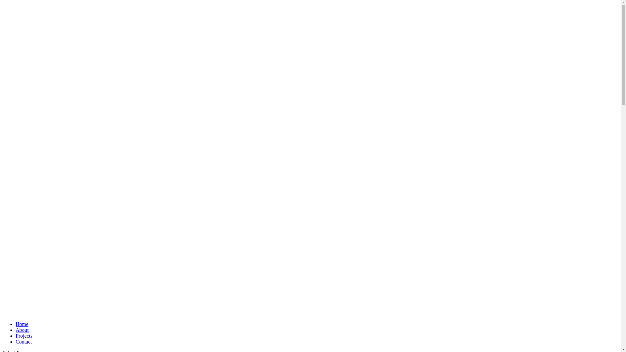  Describe the element at coordinates (22, 330) in the screenshot. I see `About` at that location.